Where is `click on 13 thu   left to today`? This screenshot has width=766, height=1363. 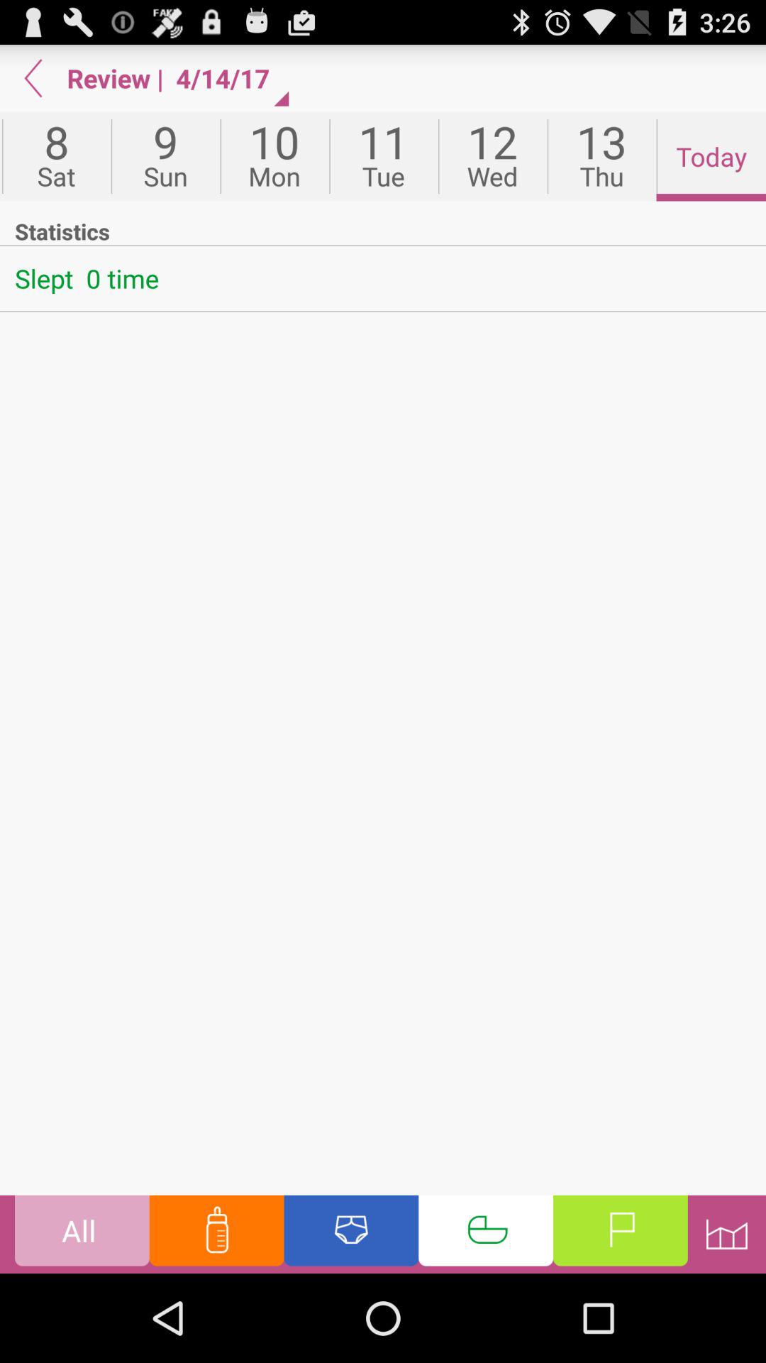 click on 13 thu   left to today is located at coordinates (601, 156).